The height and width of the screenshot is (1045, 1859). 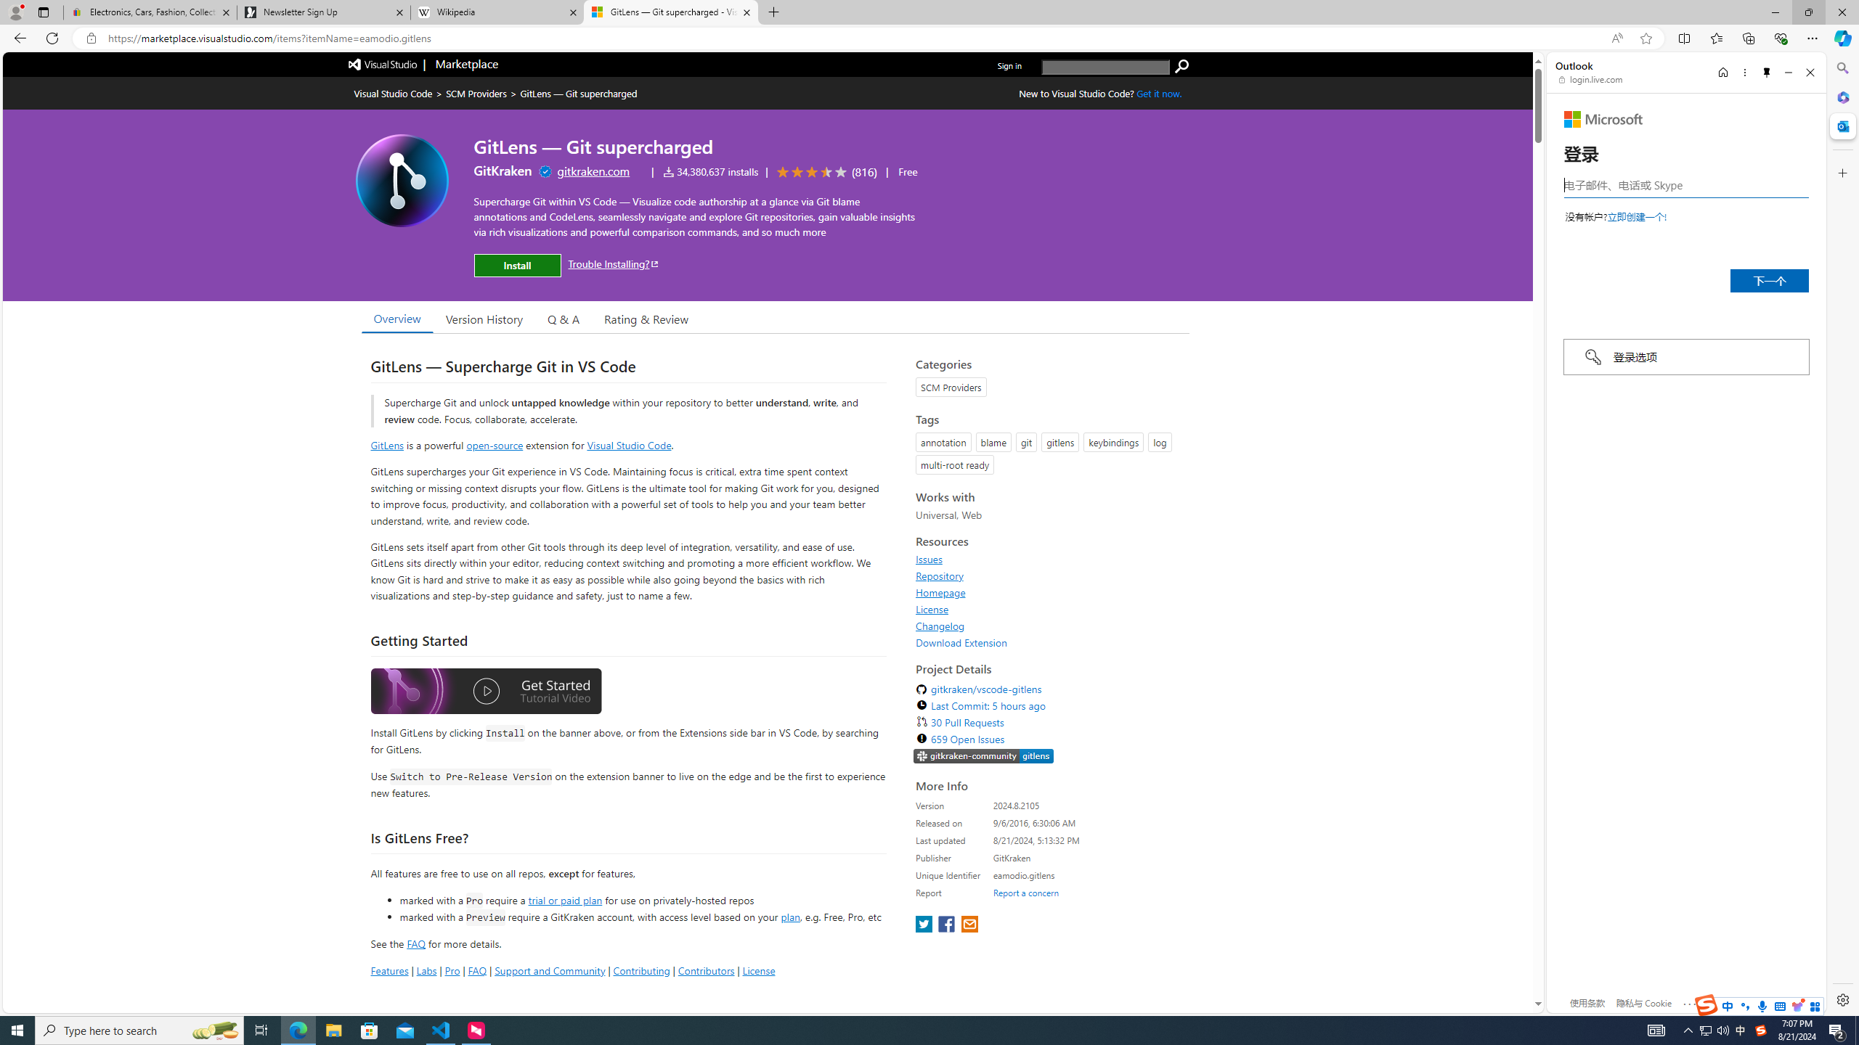 What do you see at coordinates (484, 319) in the screenshot?
I see `Version History` at bounding box center [484, 319].